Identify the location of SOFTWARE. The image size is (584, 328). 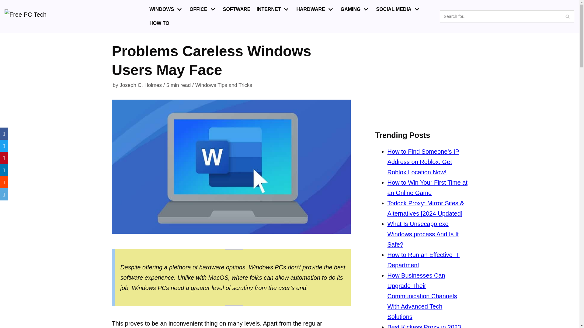
(237, 9).